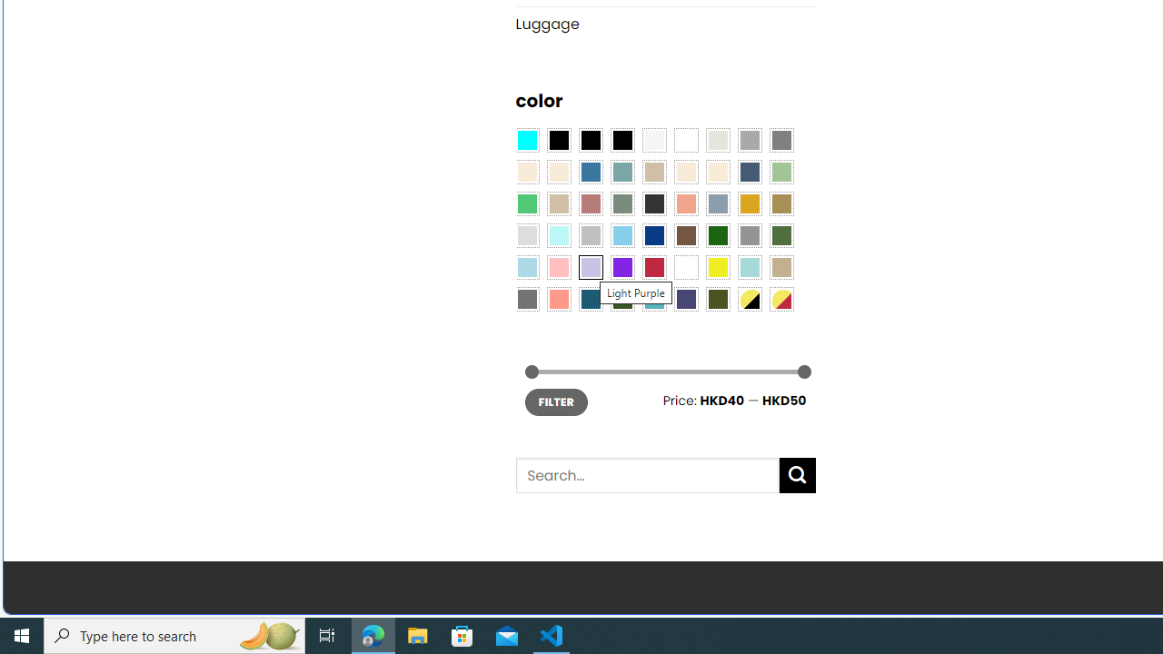 This screenshot has height=654, width=1163. What do you see at coordinates (558, 140) in the screenshot?
I see `All Black` at bounding box center [558, 140].